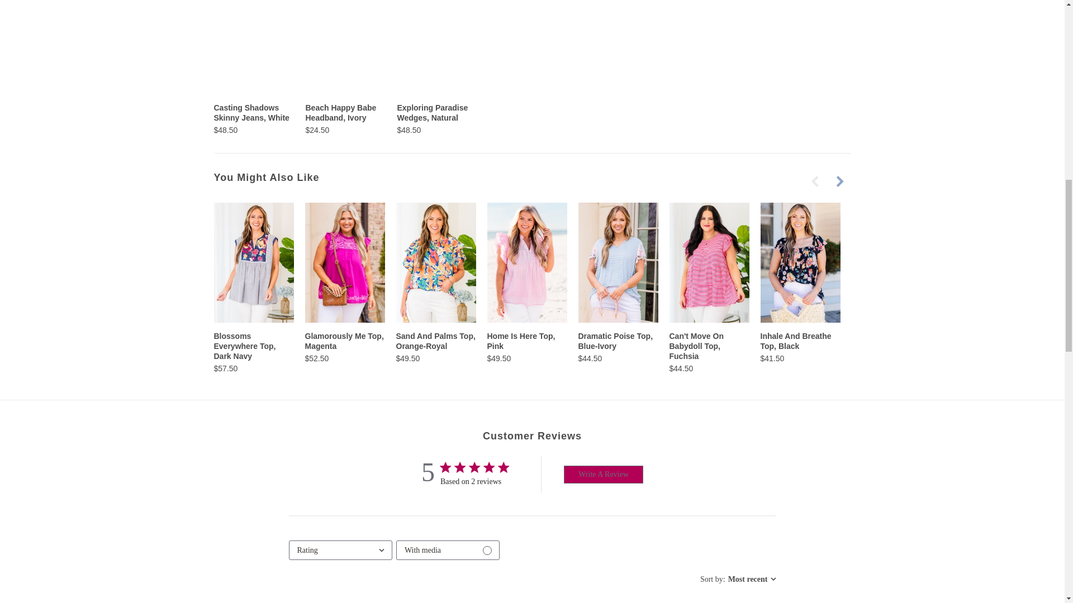  I want to click on Go to product Blossoms Everywhere Top, Dark Navy, so click(253, 262).